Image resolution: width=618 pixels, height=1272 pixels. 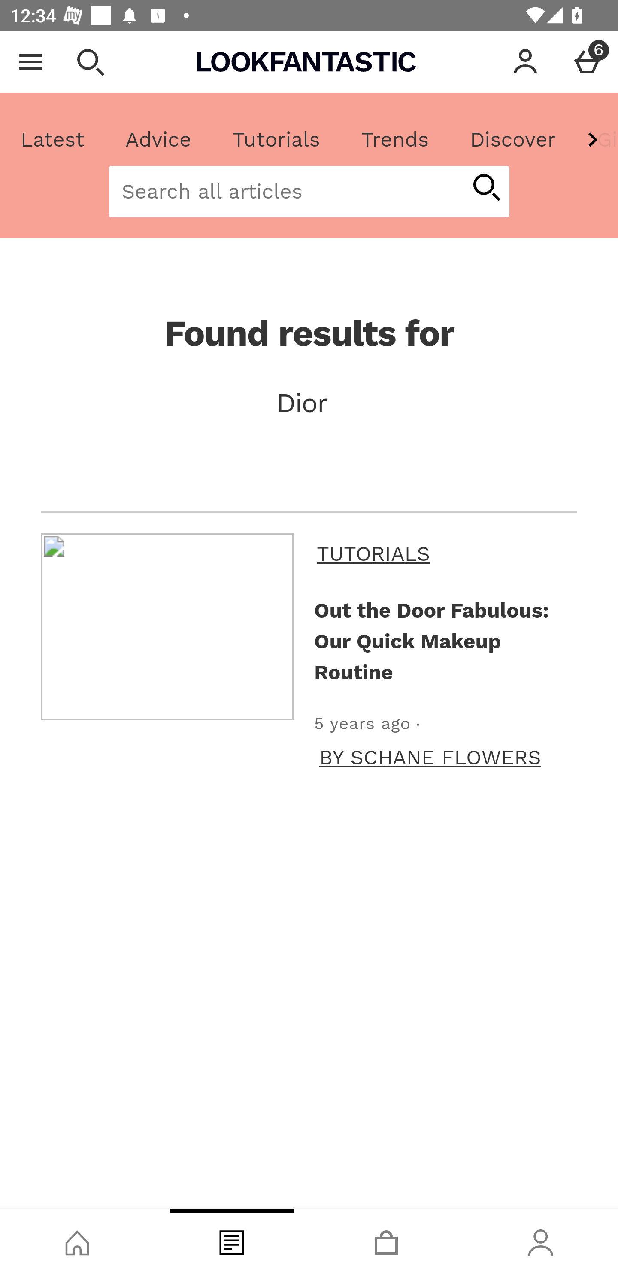 What do you see at coordinates (512, 140) in the screenshot?
I see `Discover` at bounding box center [512, 140].